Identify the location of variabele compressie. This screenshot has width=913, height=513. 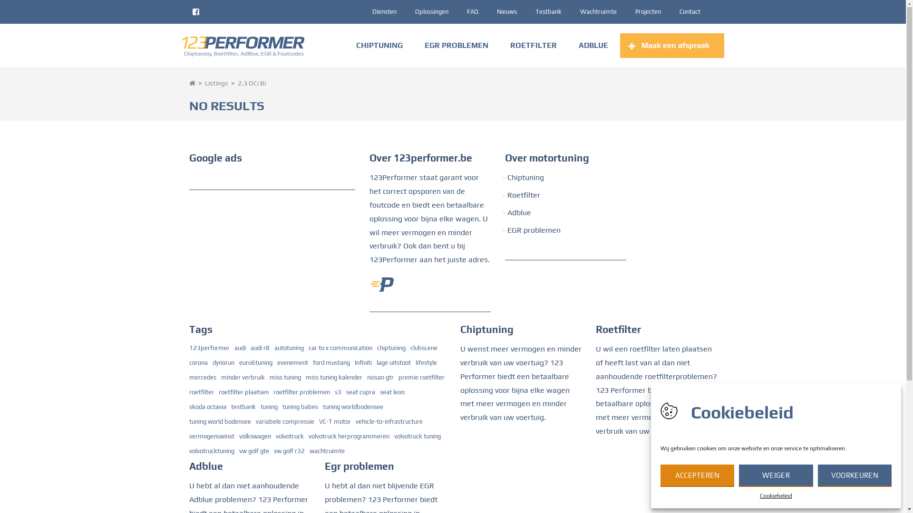
(285, 422).